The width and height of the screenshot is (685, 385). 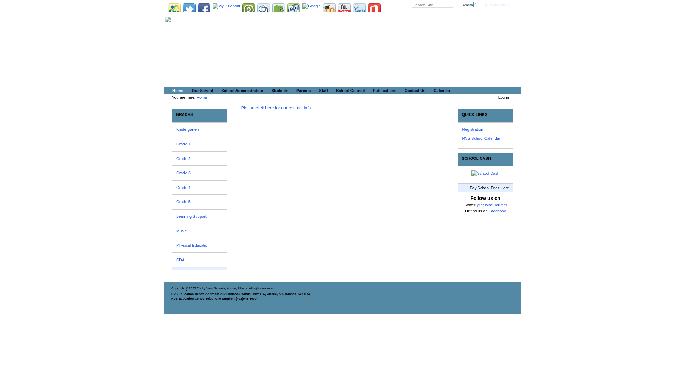 What do you see at coordinates (349, 91) in the screenshot?
I see `School Council` at bounding box center [349, 91].